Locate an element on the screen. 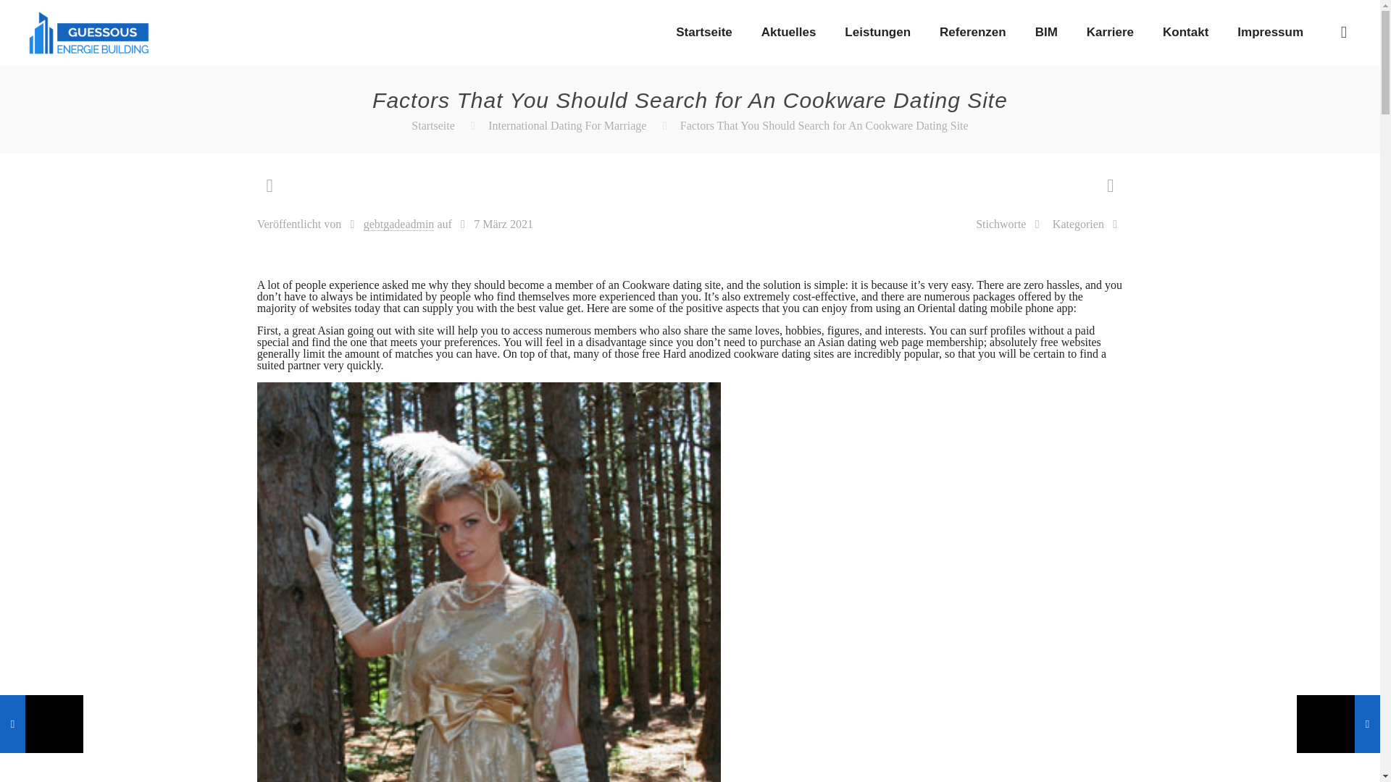  Startseite is located at coordinates (703, 32).